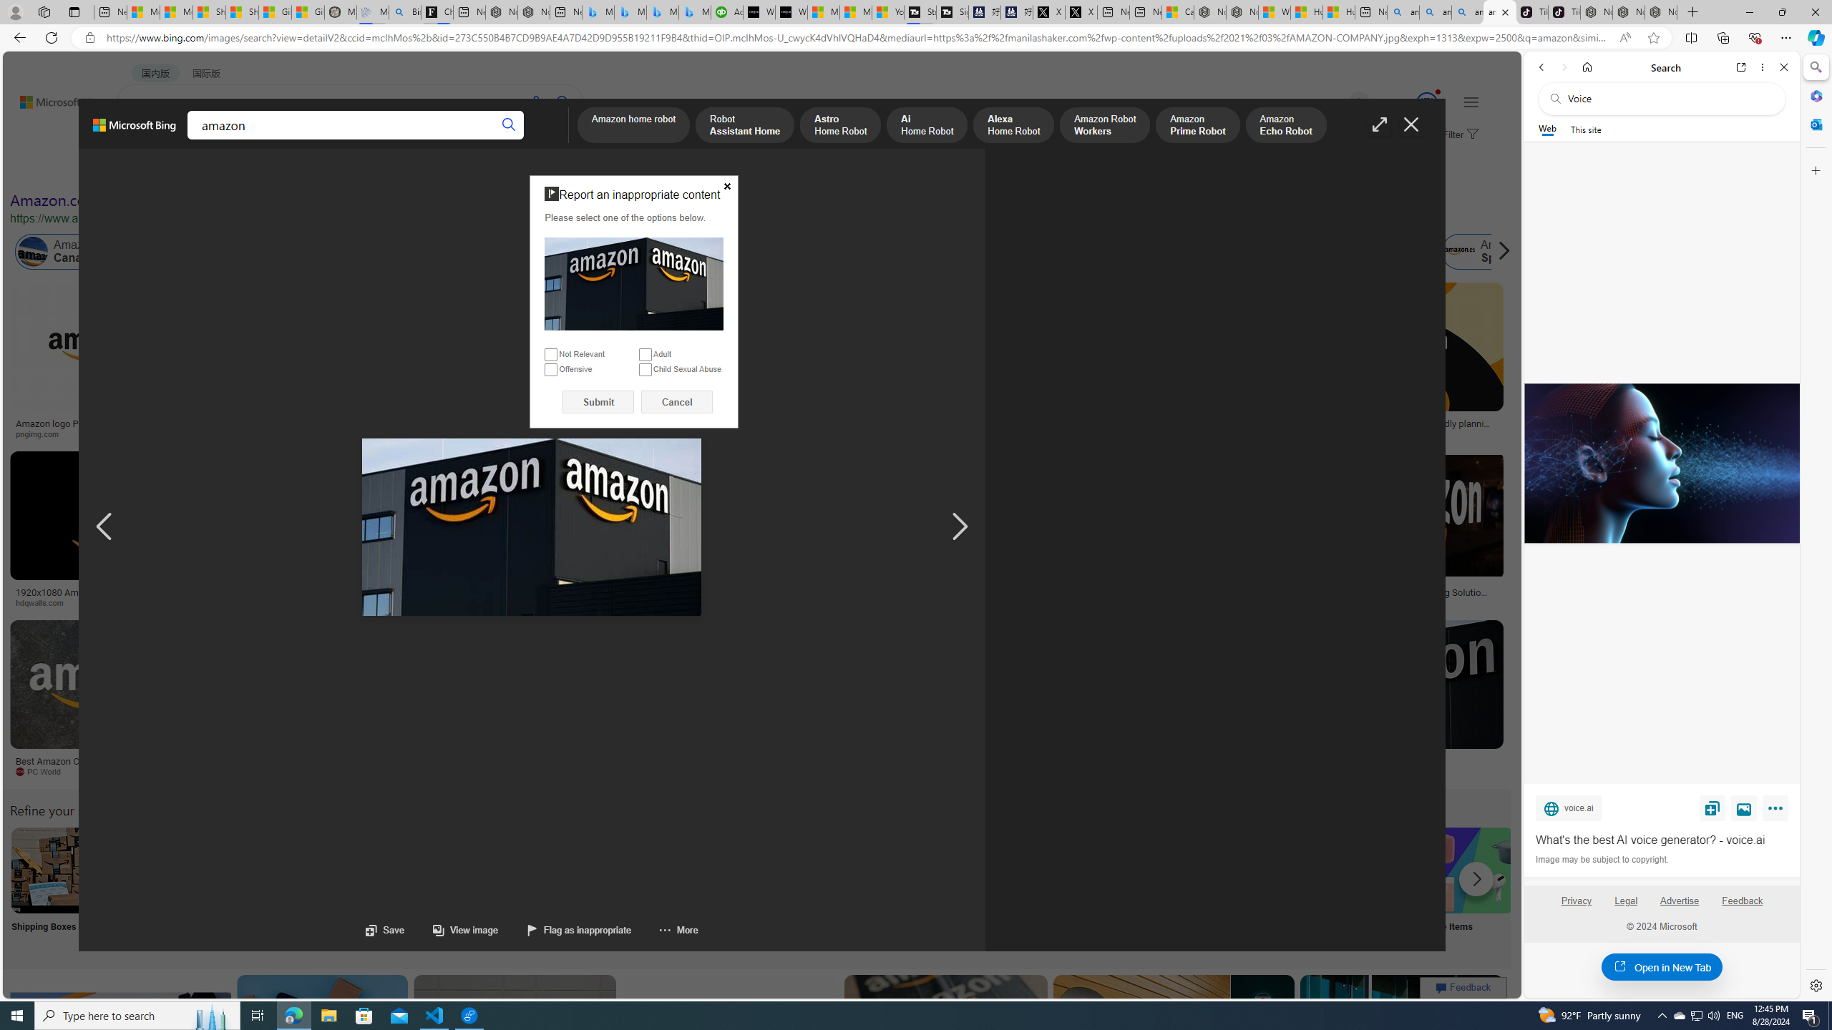 The width and height of the screenshot is (1832, 1030). What do you see at coordinates (338, 870) in the screenshot?
I see `Amazon Log into My Account` at bounding box center [338, 870].